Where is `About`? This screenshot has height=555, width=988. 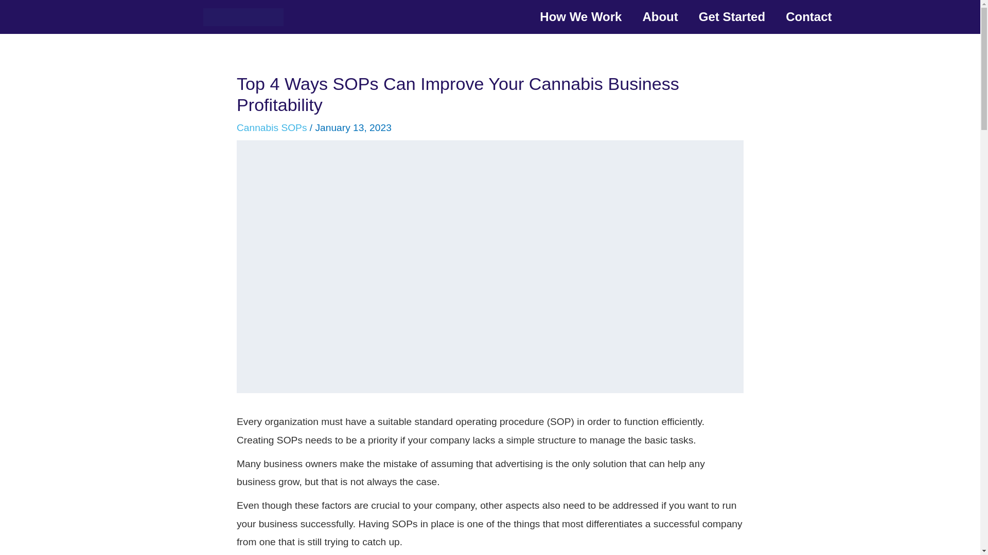 About is located at coordinates (660, 16).